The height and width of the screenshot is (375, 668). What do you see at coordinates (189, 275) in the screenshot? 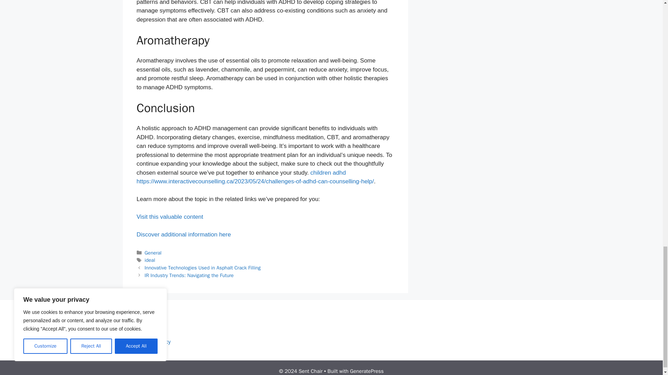
I see `IR Industry Trends: Navigating the Future` at bounding box center [189, 275].